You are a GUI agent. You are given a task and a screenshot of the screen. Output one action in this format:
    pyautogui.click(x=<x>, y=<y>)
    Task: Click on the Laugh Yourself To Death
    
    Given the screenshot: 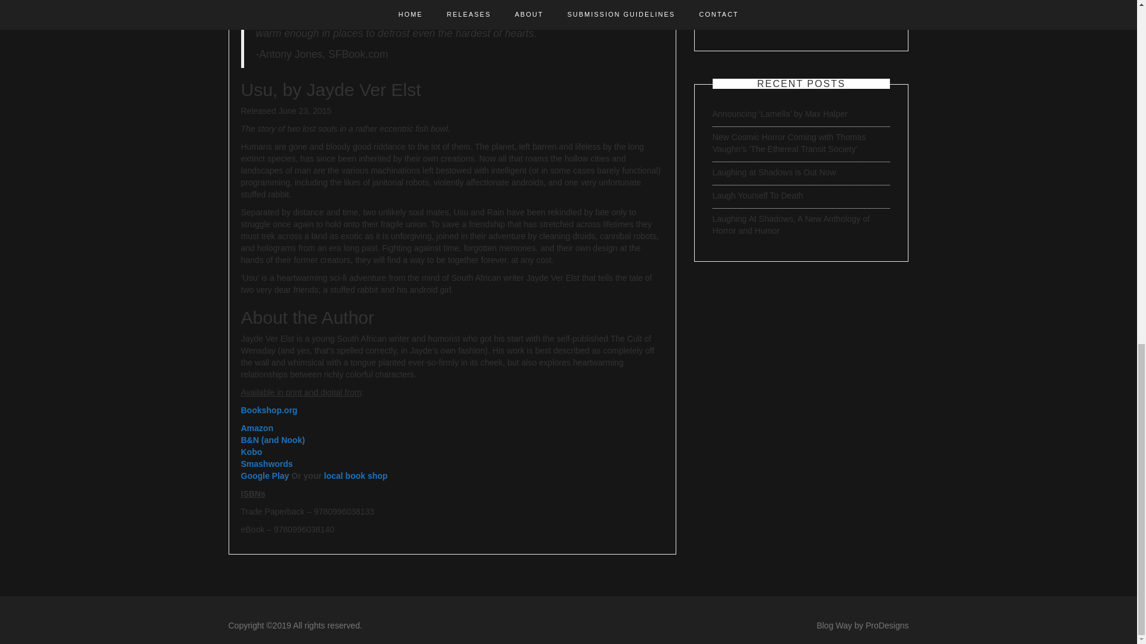 What is the action you would take?
    pyautogui.click(x=758, y=195)
    